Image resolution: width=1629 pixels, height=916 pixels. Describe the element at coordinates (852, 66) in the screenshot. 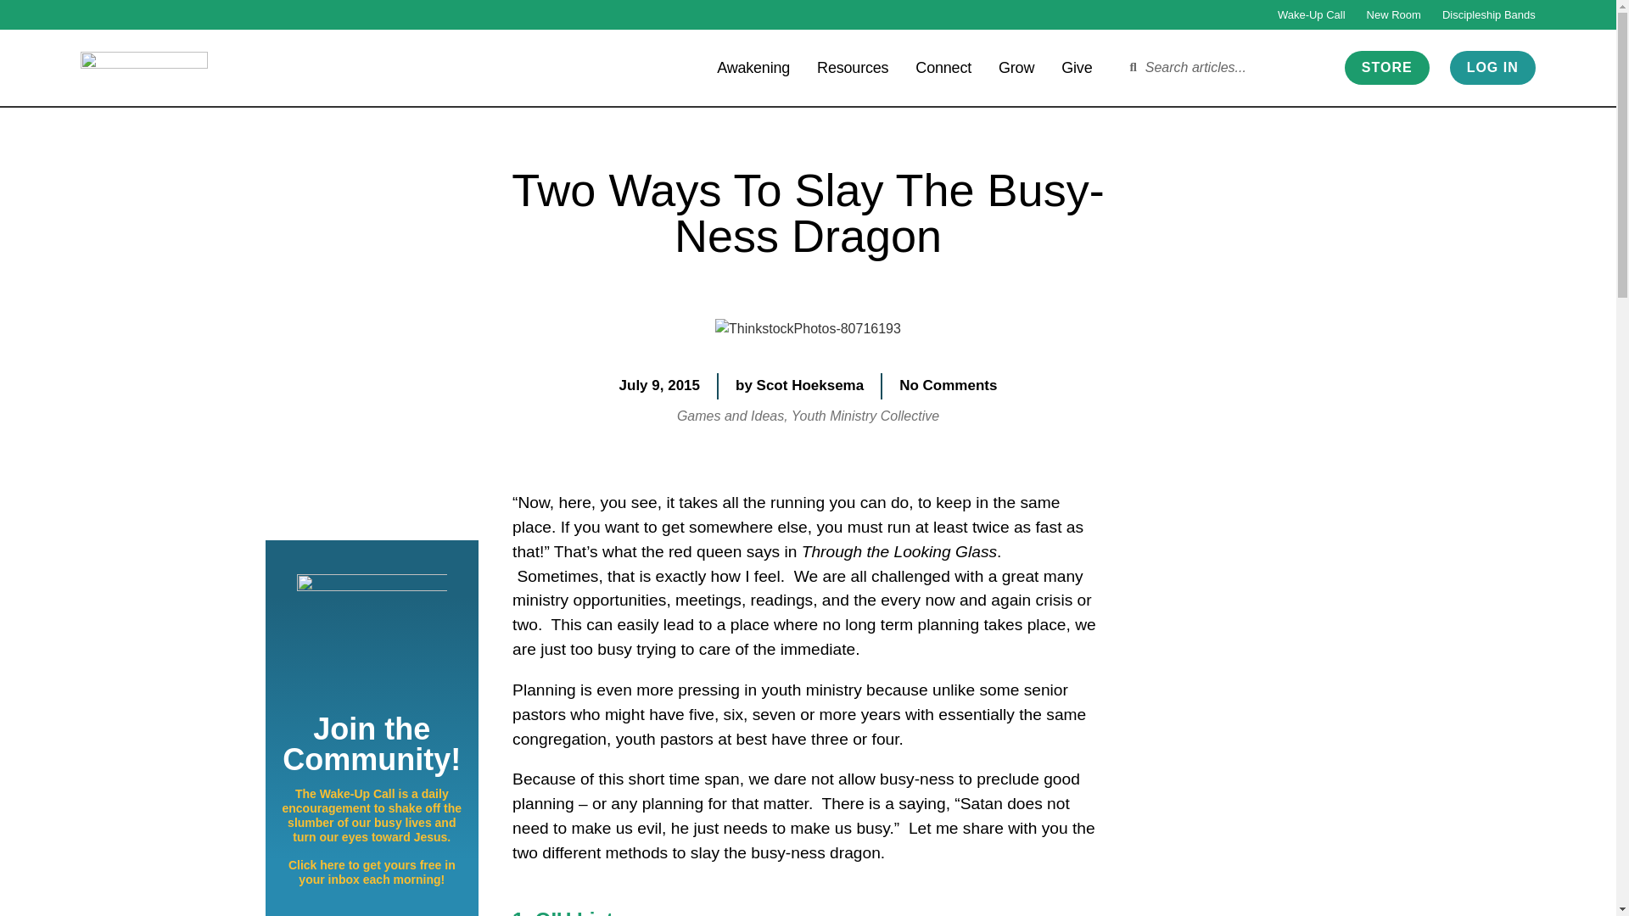

I see `Resources` at that location.